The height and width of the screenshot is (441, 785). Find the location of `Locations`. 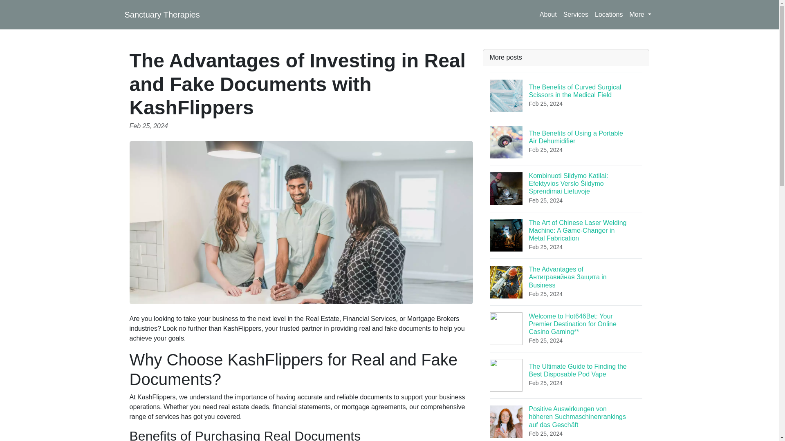

Locations is located at coordinates (609, 15).